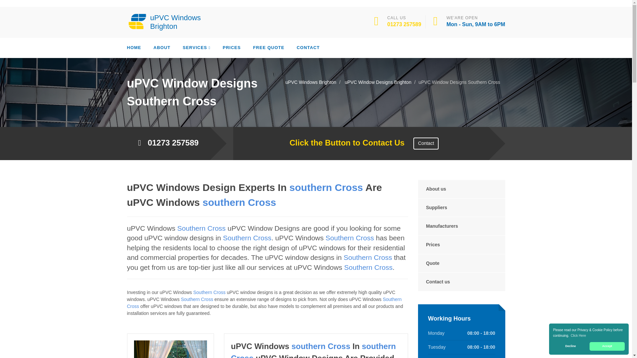  I want to click on uPVC Windows Brighton, so click(167, 21).